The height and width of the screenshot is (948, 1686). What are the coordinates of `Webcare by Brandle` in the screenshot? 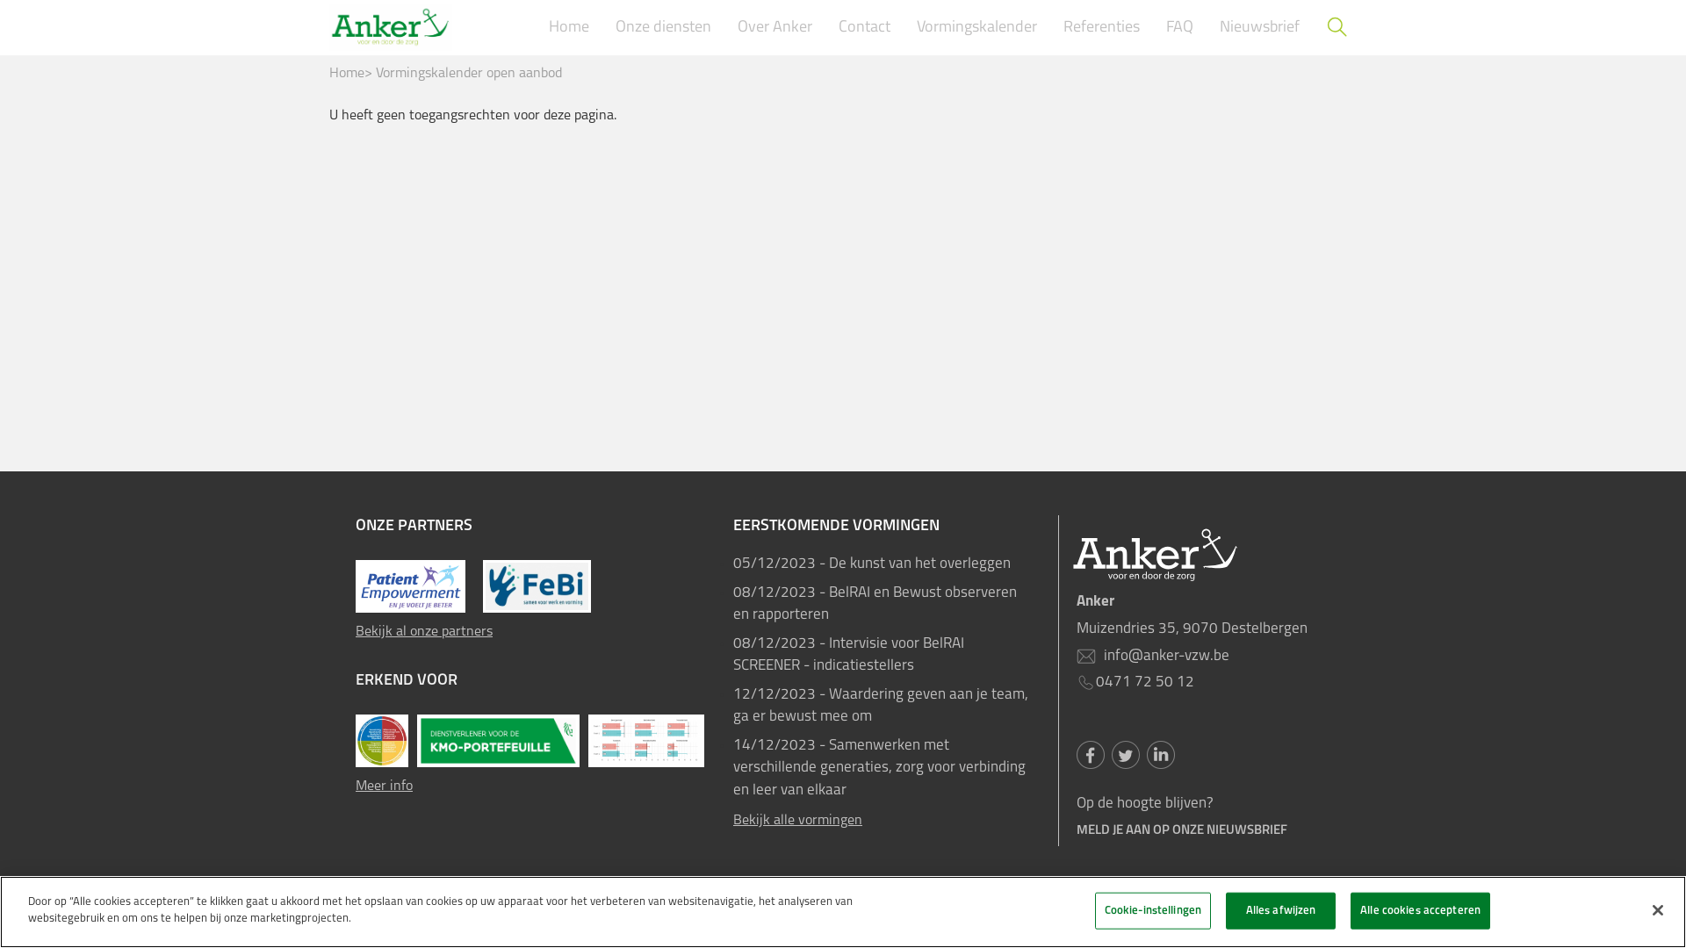 It's located at (1293, 920).